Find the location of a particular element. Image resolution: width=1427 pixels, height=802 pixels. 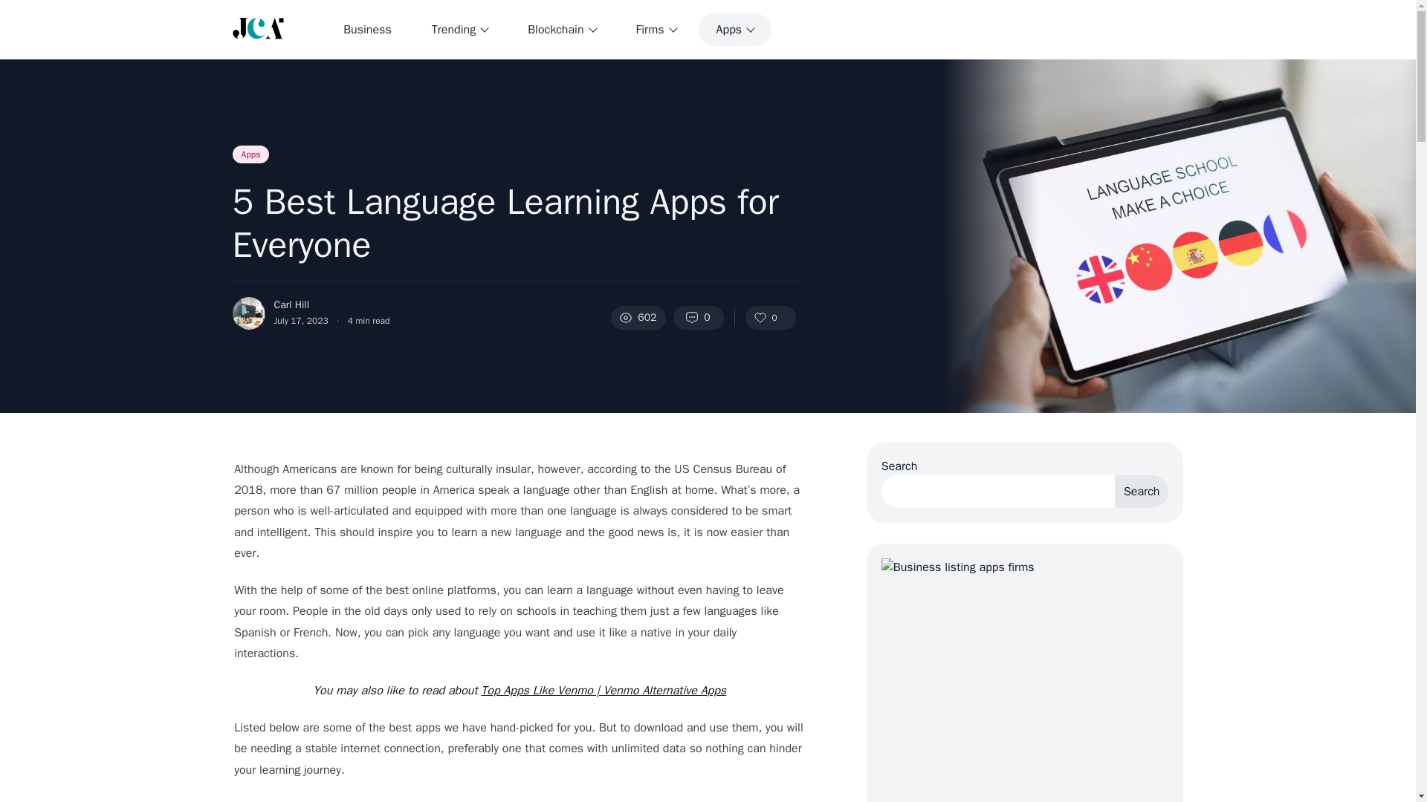

Comments is located at coordinates (699, 317).